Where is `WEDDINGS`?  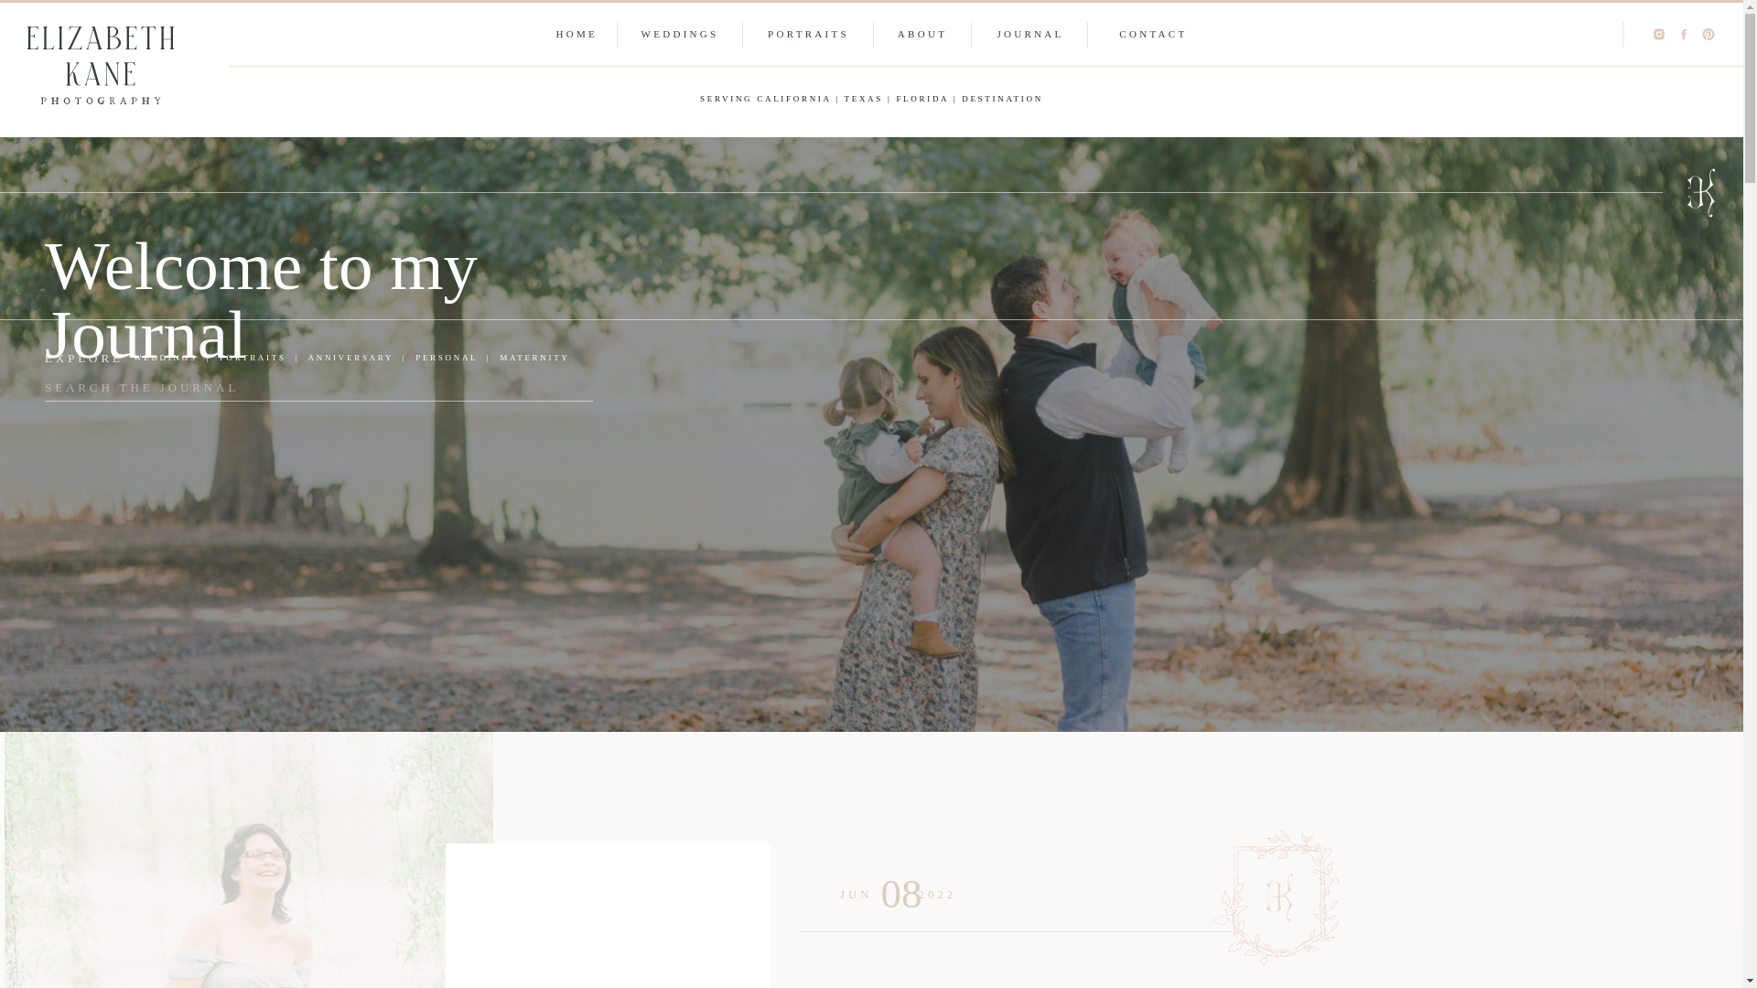
WEDDINGS is located at coordinates (679, 33).